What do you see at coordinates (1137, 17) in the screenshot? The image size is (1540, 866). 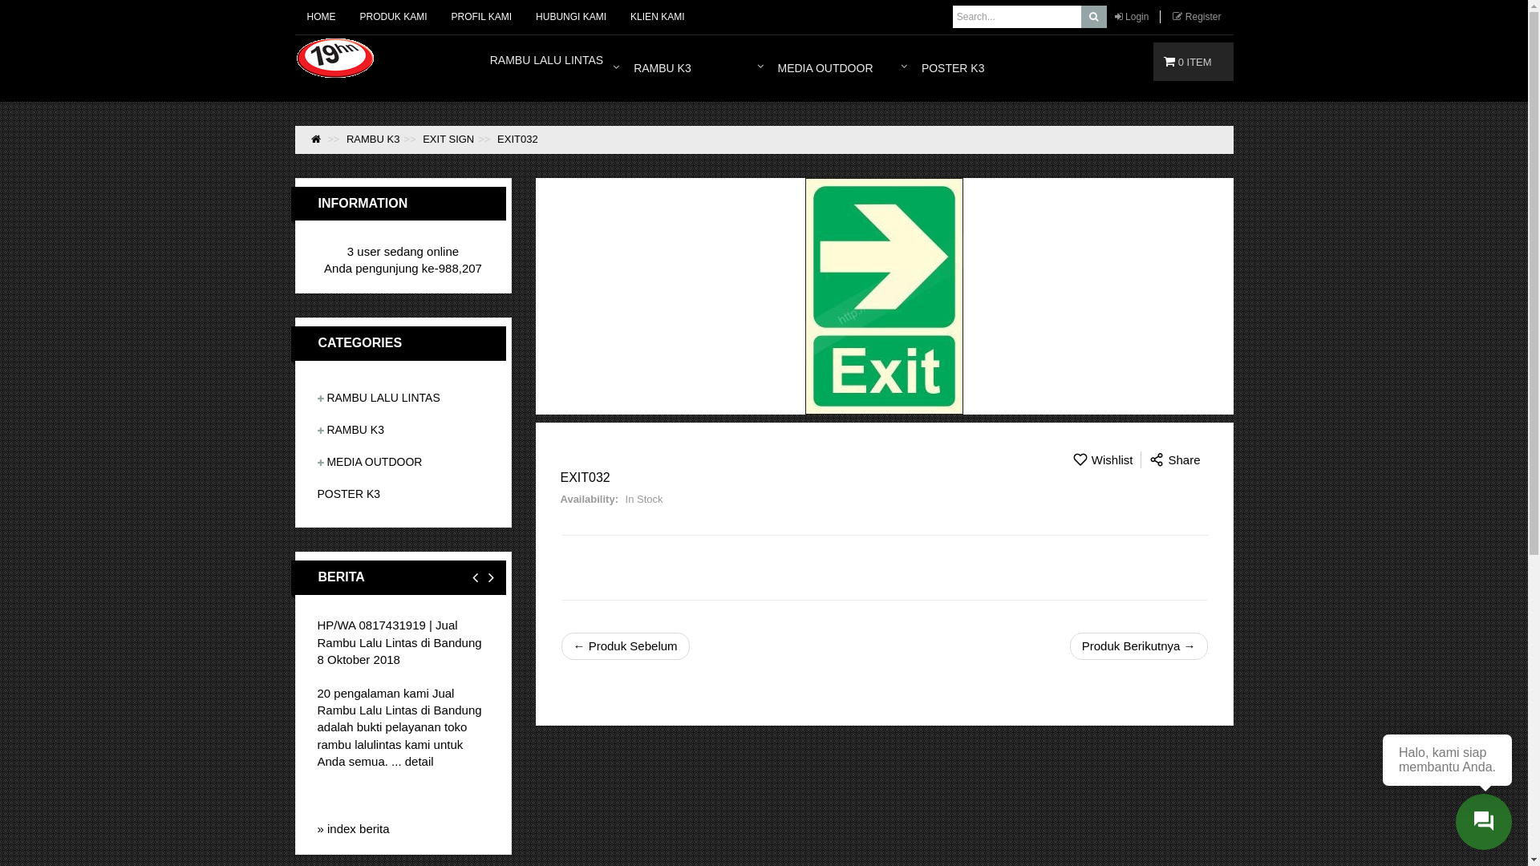 I see `Login` at bounding box center [1137, 17].